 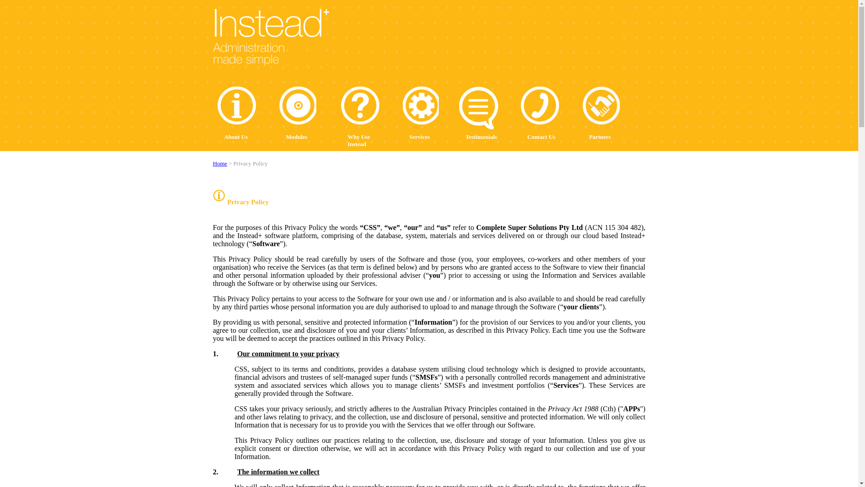 What do you see at coordinates (480, 114) in the screenshot?
I see `Testimonials` at bounding box center [480, 114].